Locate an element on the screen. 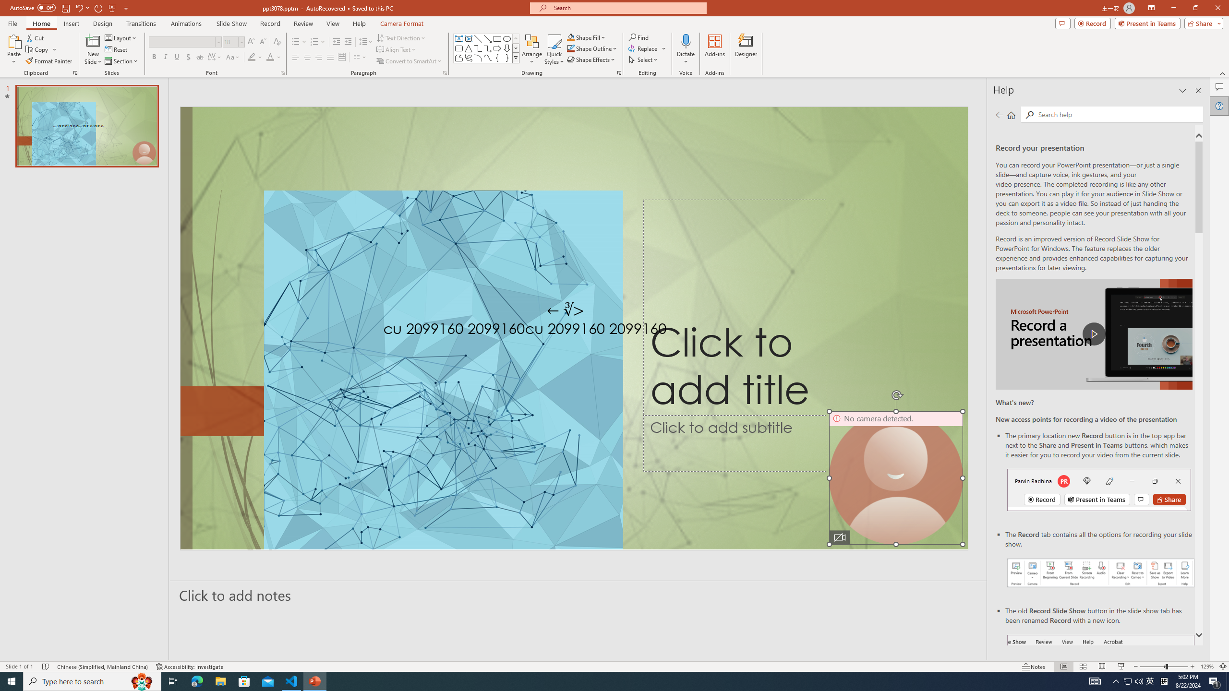  Format Painter is located at coordinates (50, 61).